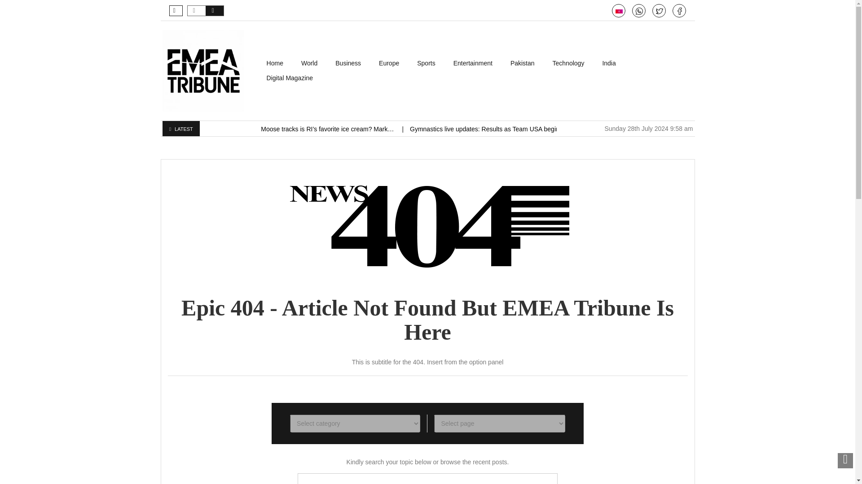 The height and width of the screenshot is (484, 862). What do you see at coordinates (523, 63) in the screenshot?
I see `Pakistan` at bounding box center [523, 63].